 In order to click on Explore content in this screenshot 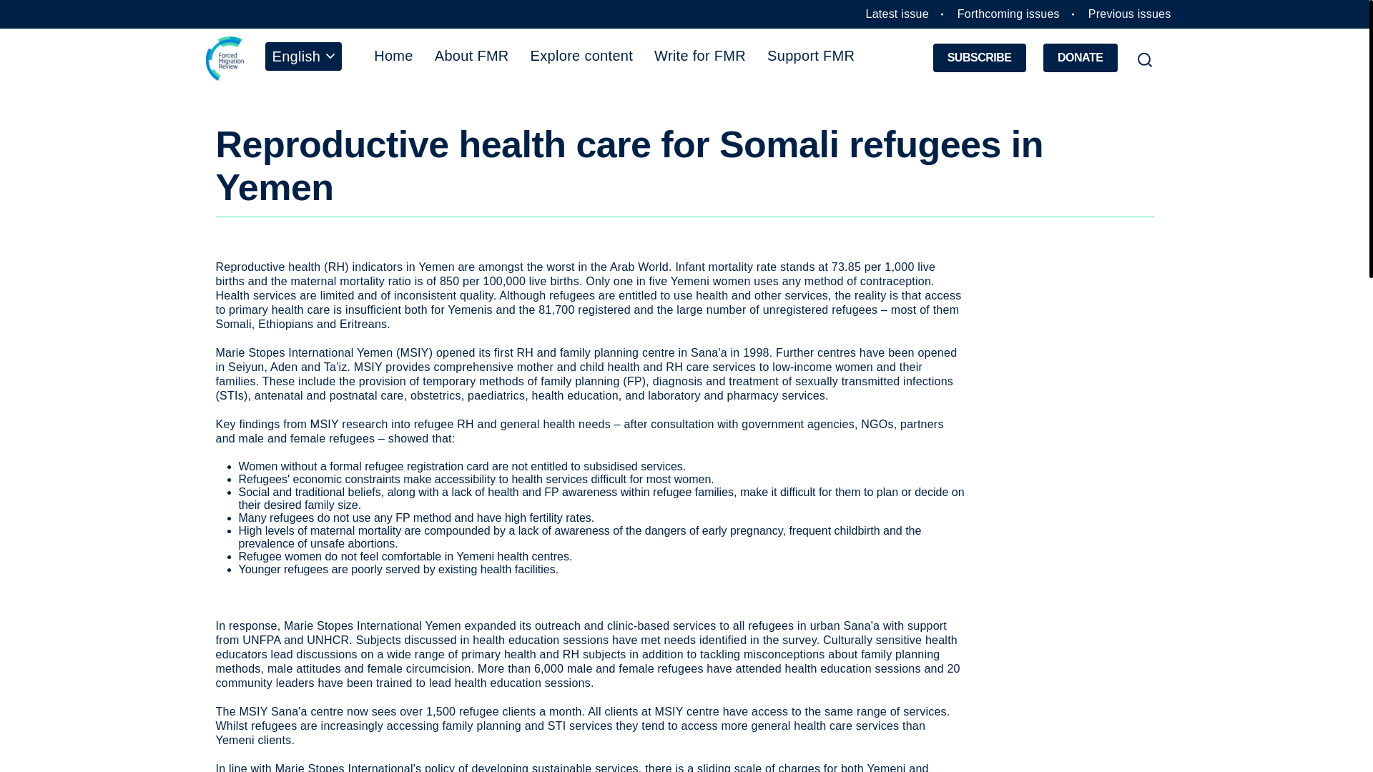, I will do `click(582, 55)`.